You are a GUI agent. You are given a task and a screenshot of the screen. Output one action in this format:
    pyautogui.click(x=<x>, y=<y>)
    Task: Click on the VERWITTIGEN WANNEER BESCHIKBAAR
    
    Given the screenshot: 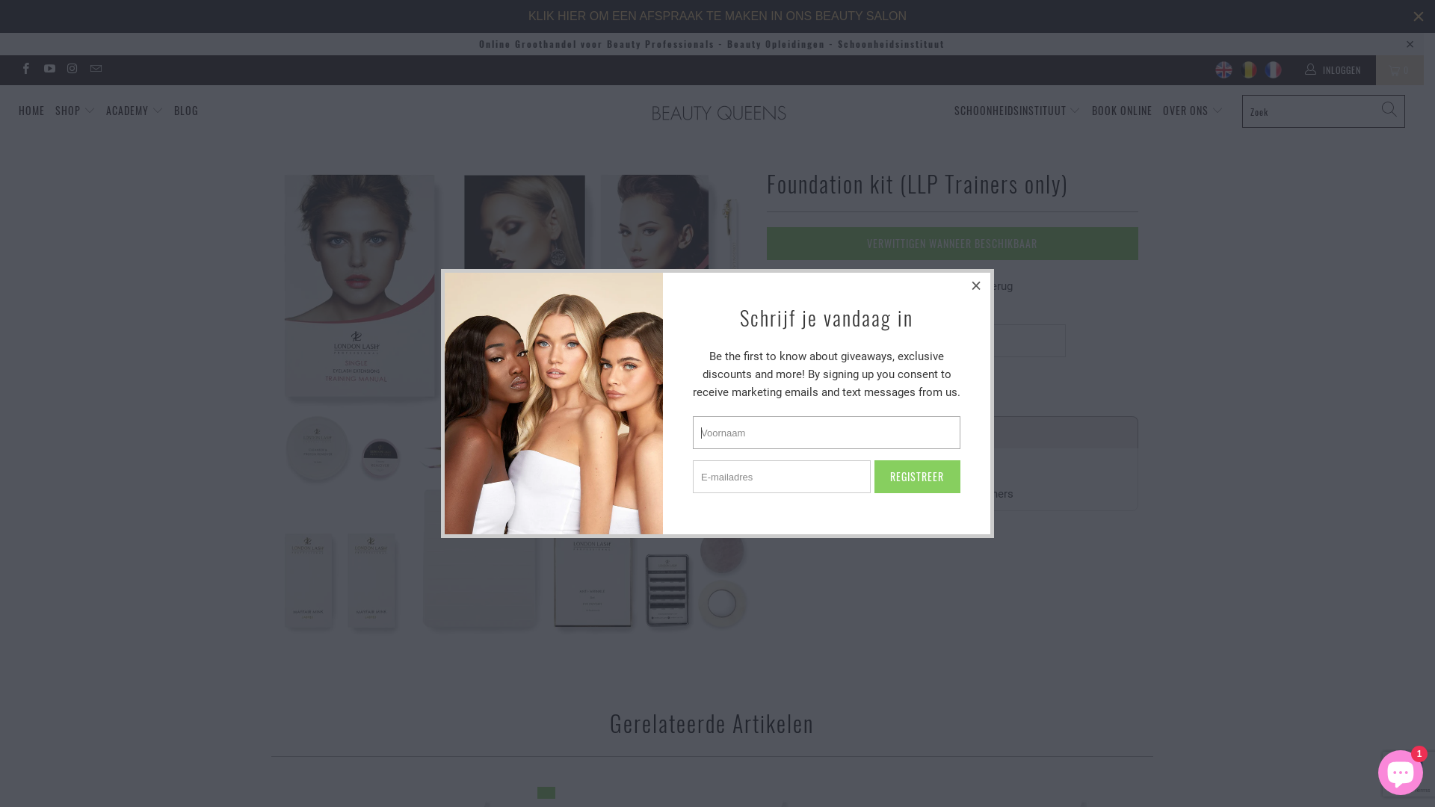 What is the action you would take?
    pyautogui.click(x=952, y=244)
    